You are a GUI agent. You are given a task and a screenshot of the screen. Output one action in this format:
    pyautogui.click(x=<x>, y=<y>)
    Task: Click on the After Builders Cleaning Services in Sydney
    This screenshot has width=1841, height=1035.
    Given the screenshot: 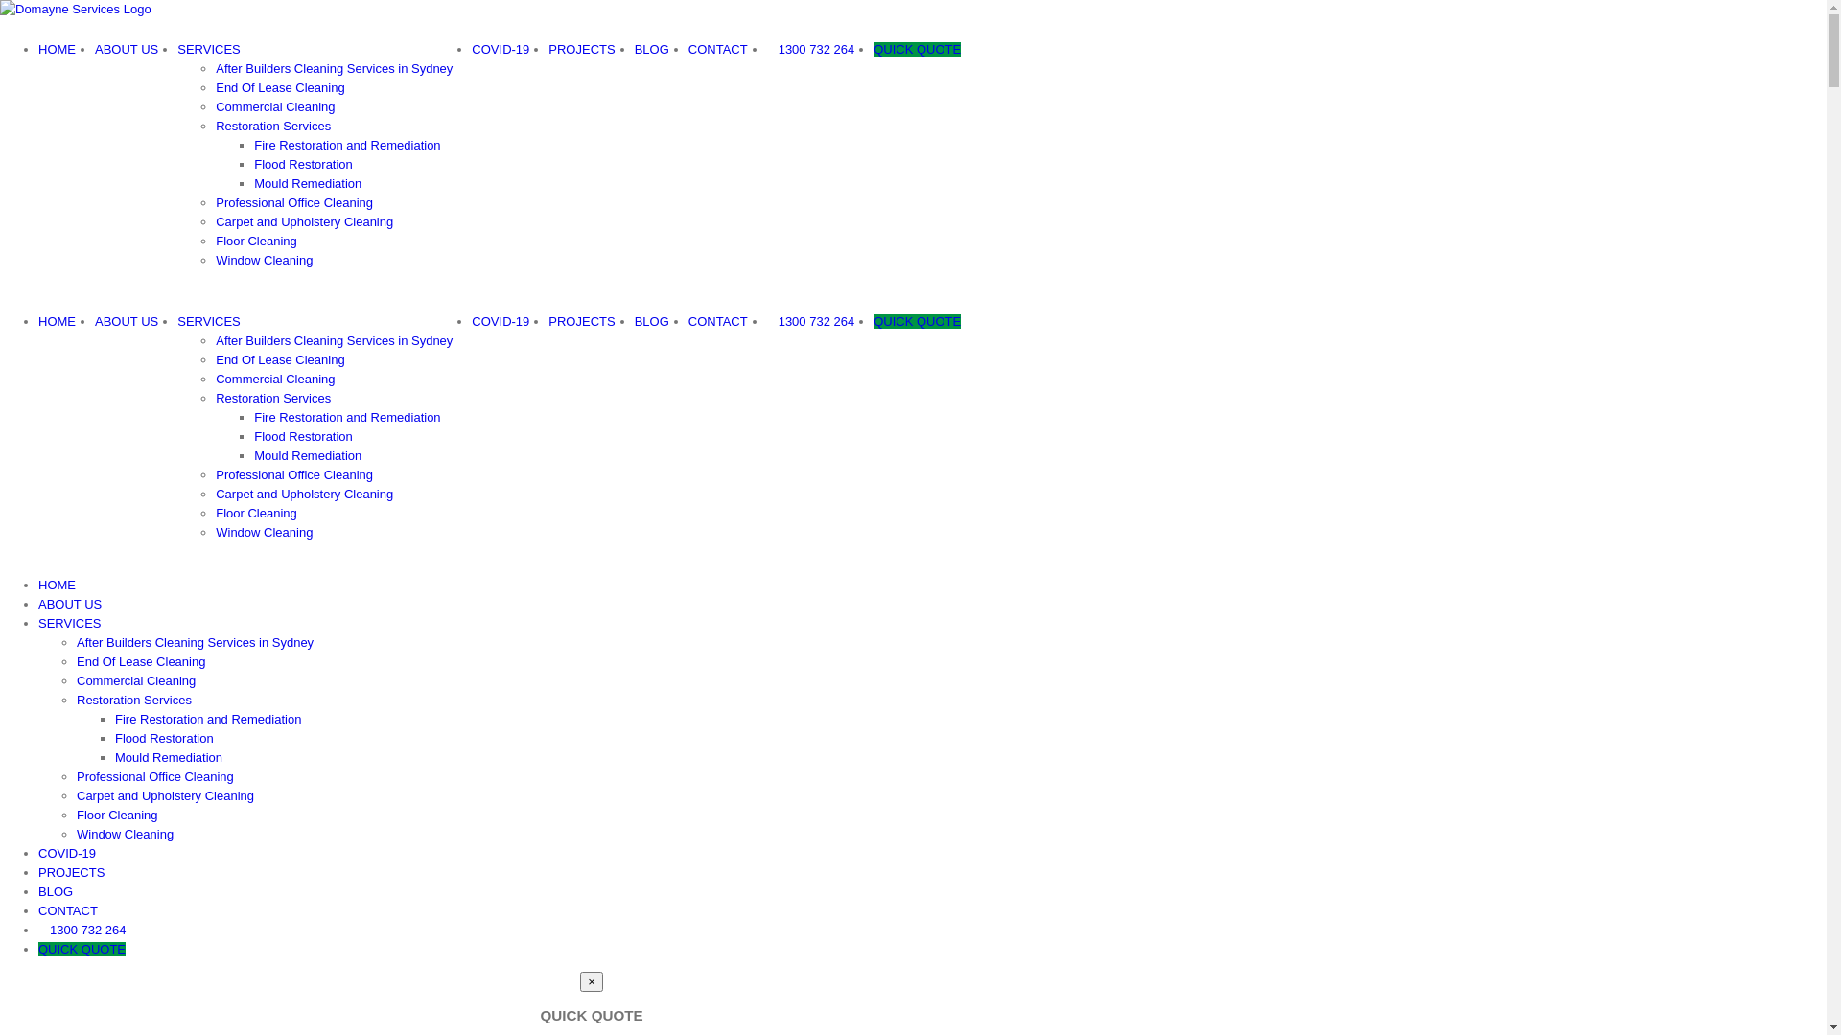 What is the action you would take?
    pyautogui.click(x=196, y=642)
    